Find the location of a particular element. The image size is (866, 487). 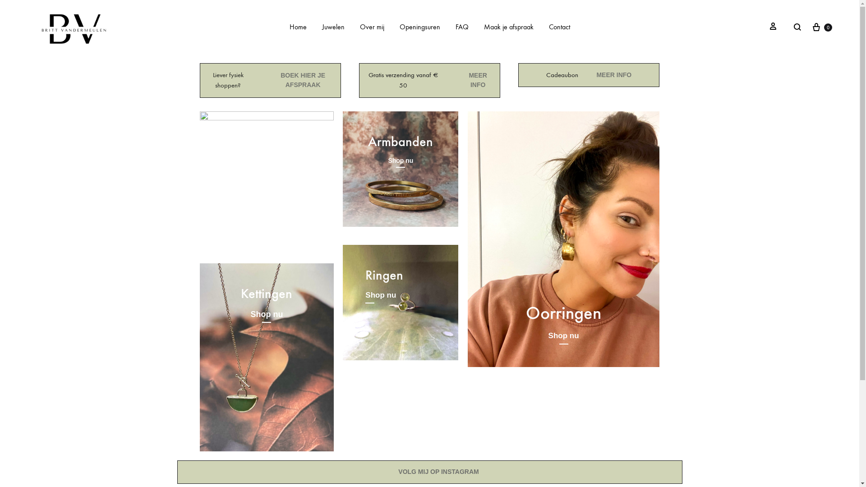

Armbanden
Shop nu is located at coordinates (401, 169).